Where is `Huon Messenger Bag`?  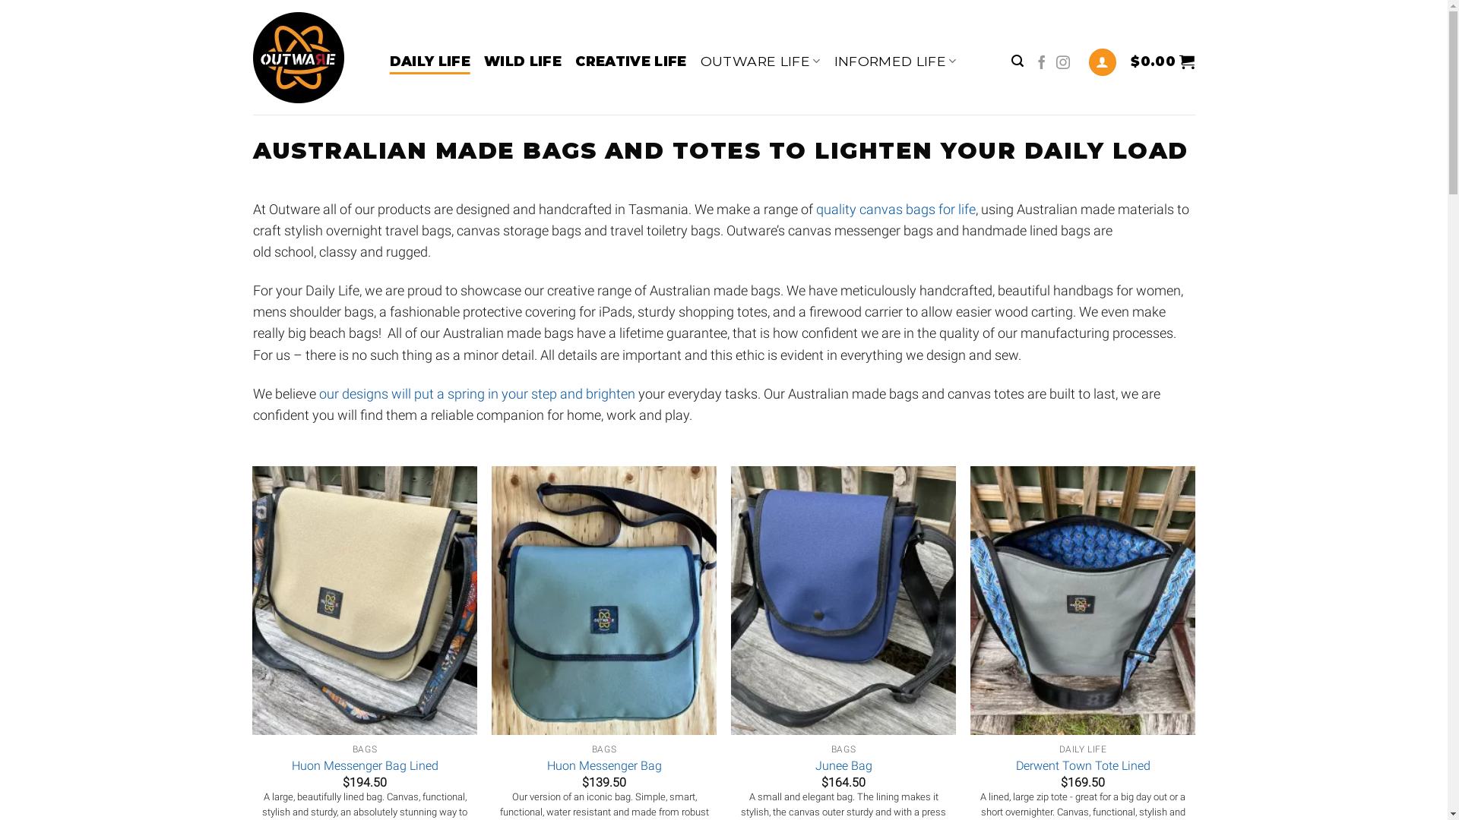 Huon Messenger Bag is located at coordinates (605, 767).